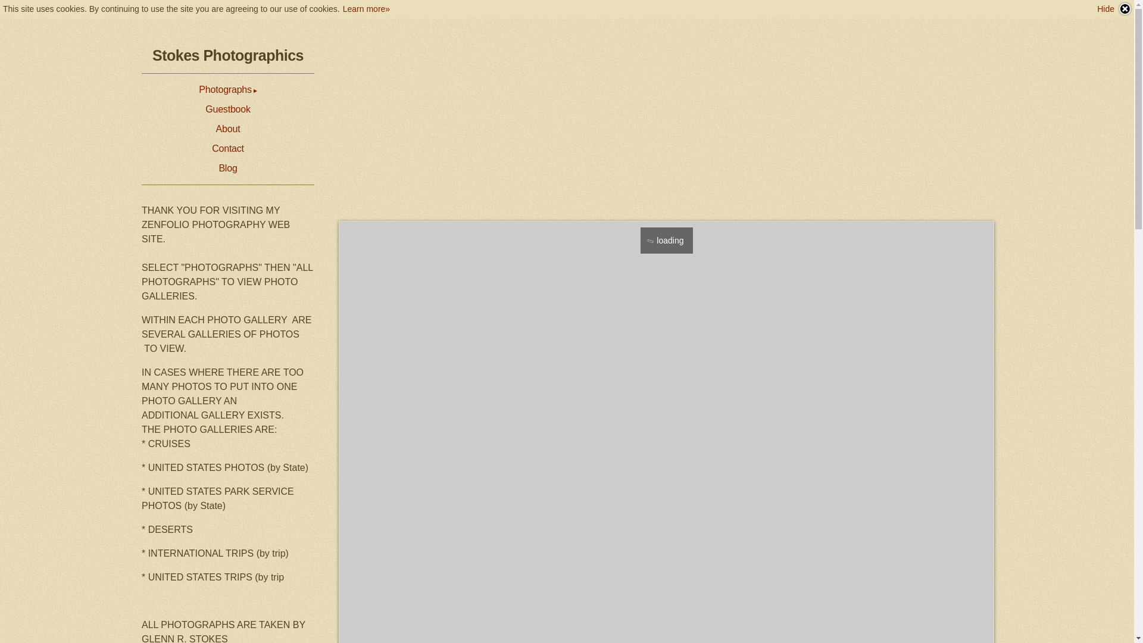 The height and width of the screenshot is (643, 1143). Describe the element at coordinates (1114, 9) in the screenshot. I see `Hide` at that location.